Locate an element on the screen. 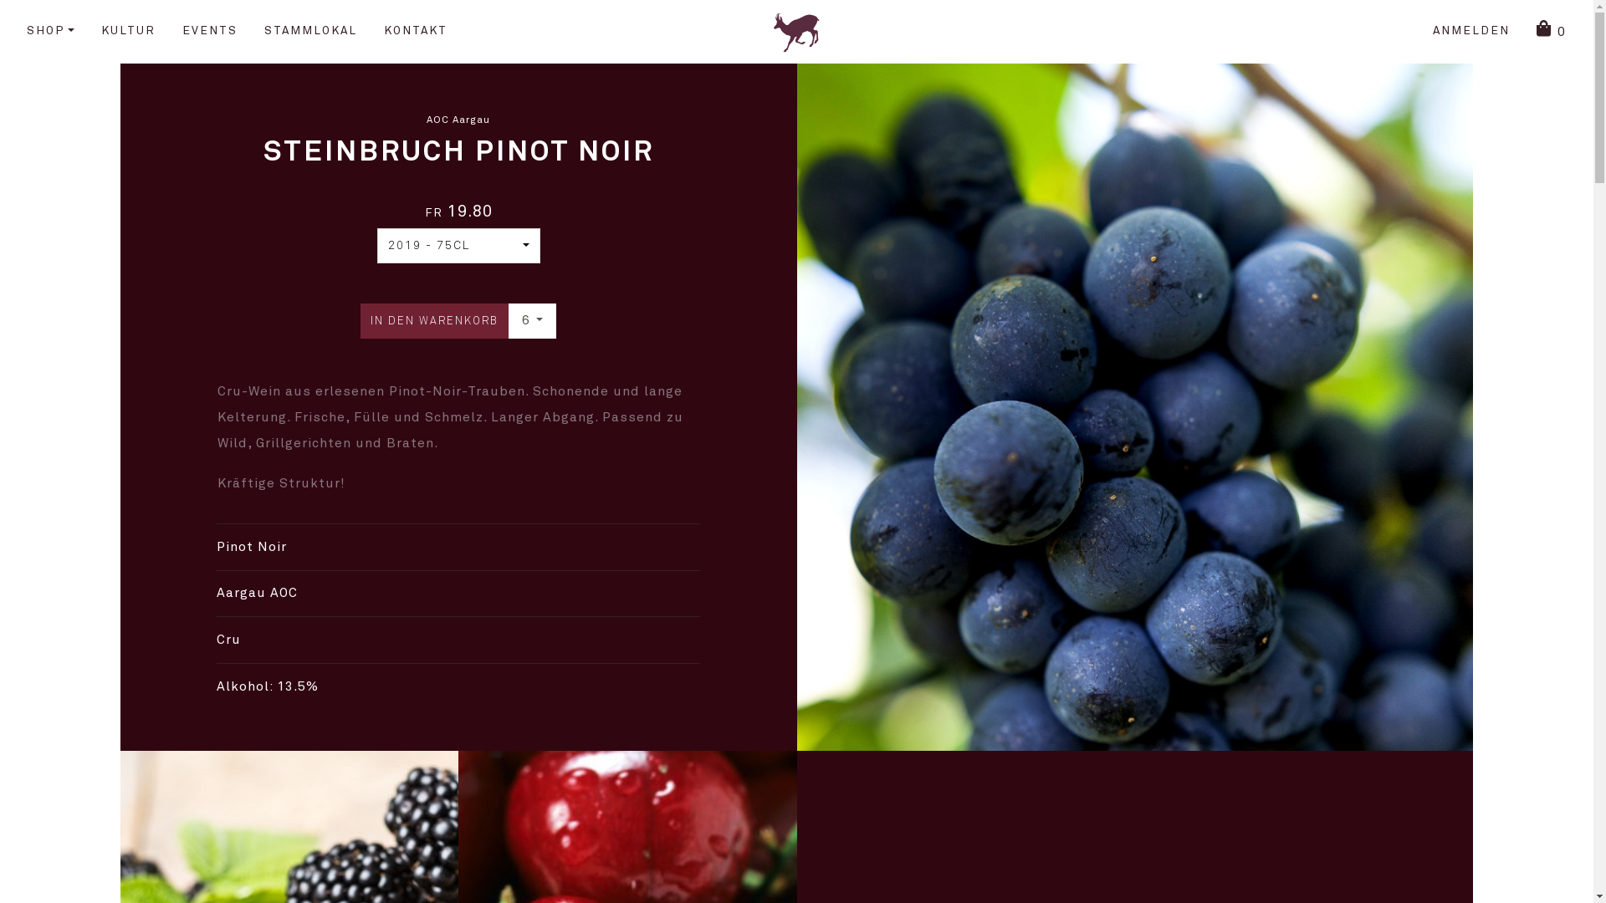  KULTUR is located at coordinates (129, 32).